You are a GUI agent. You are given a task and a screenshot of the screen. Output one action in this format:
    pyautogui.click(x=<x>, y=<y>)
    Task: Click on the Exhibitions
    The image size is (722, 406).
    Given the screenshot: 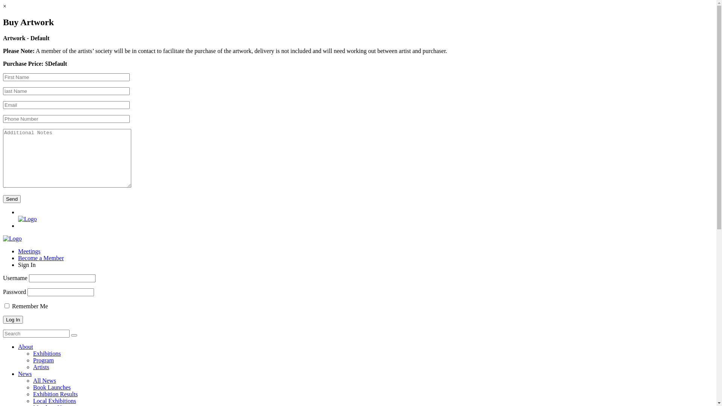 What is the action you would take?
    pyautogui.click(x=47, y=353)
    